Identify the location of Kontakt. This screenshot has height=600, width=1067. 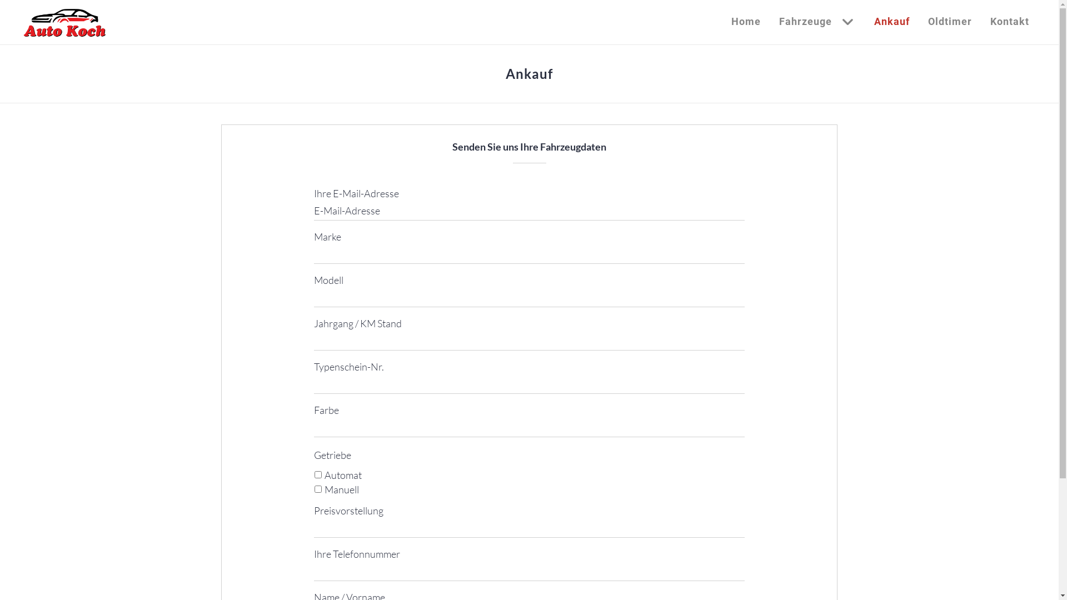
(1010, 22).